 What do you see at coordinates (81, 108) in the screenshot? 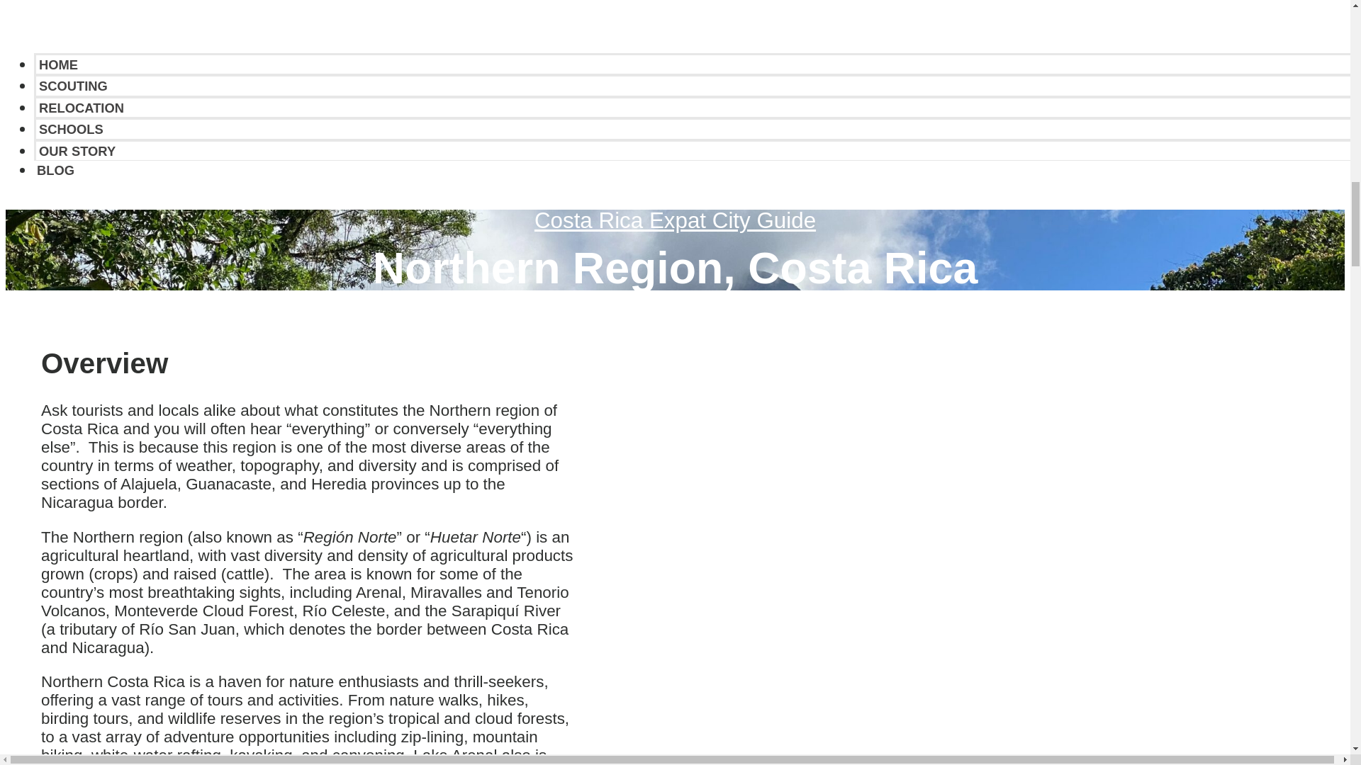
I see `RELOCATION` at bounding box center [81, 108].